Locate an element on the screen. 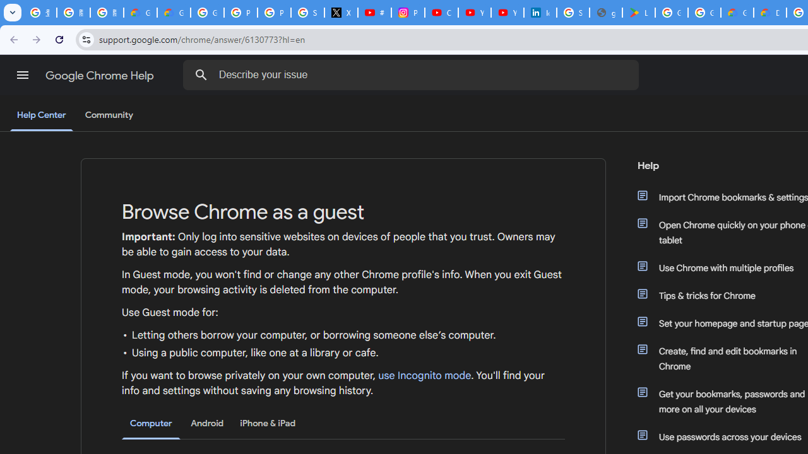  X is located at coordinates (341, 13).